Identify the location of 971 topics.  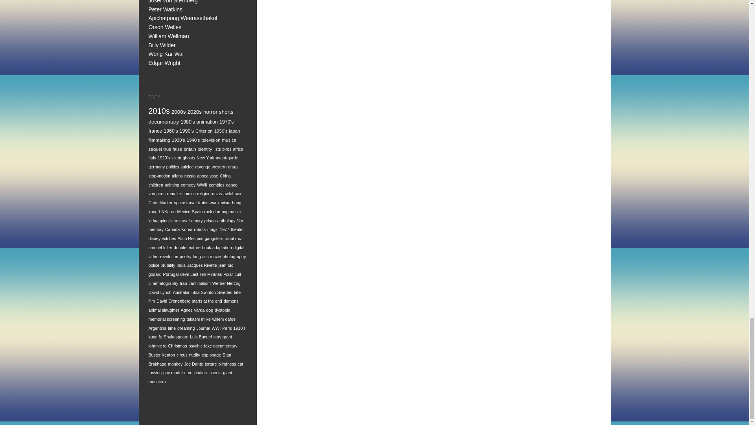
(160, 111).